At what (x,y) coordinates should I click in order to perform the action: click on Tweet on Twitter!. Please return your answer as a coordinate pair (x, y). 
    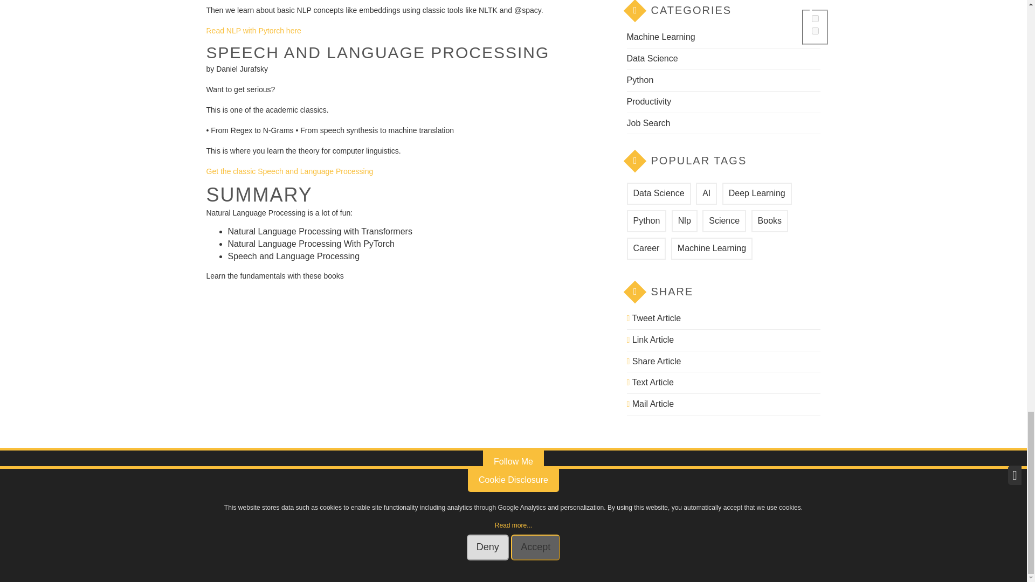
    Looking at the image, I should click on (653, 318).